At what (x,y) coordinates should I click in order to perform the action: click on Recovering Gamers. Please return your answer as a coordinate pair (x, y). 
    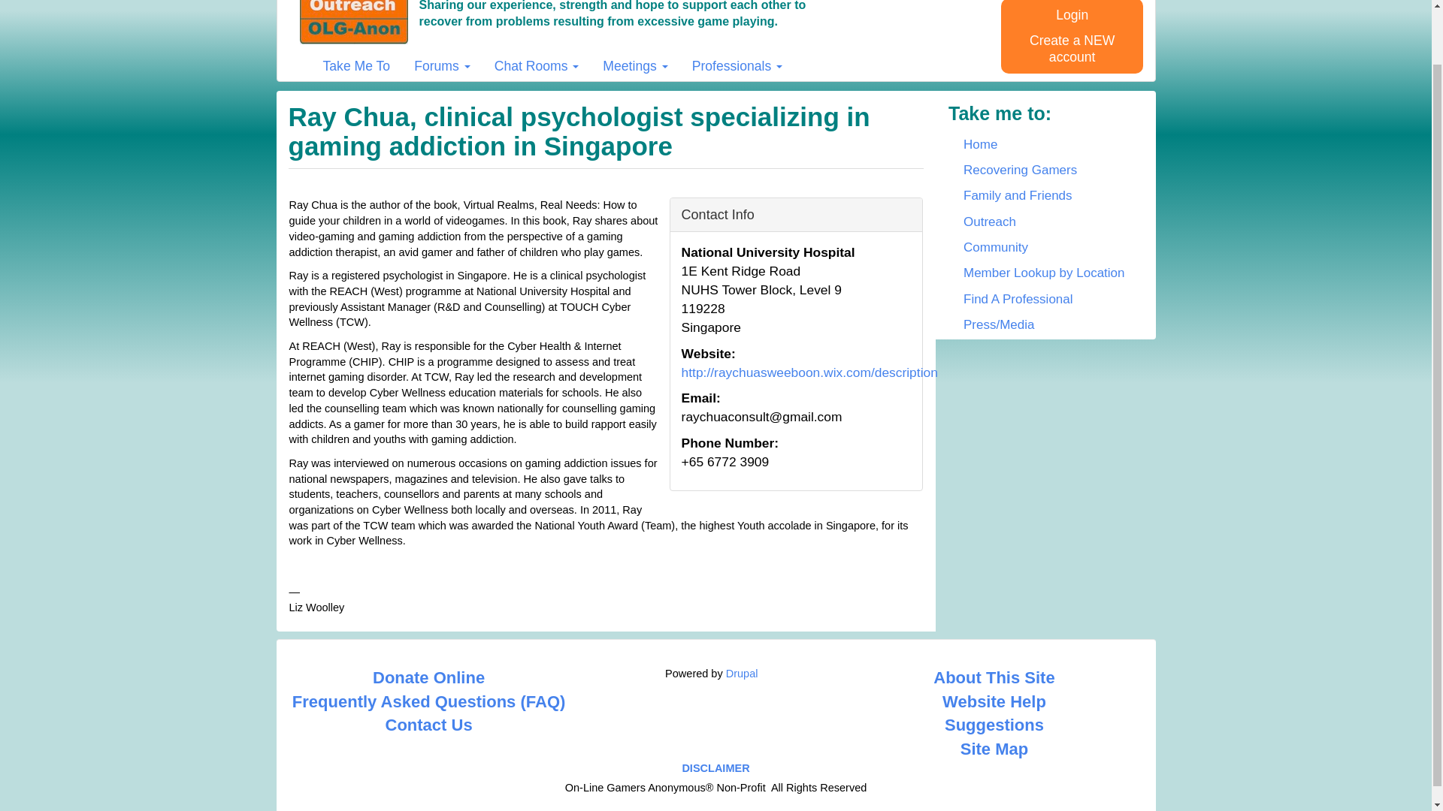
    Looking at the image, I should click on (1045, 170).